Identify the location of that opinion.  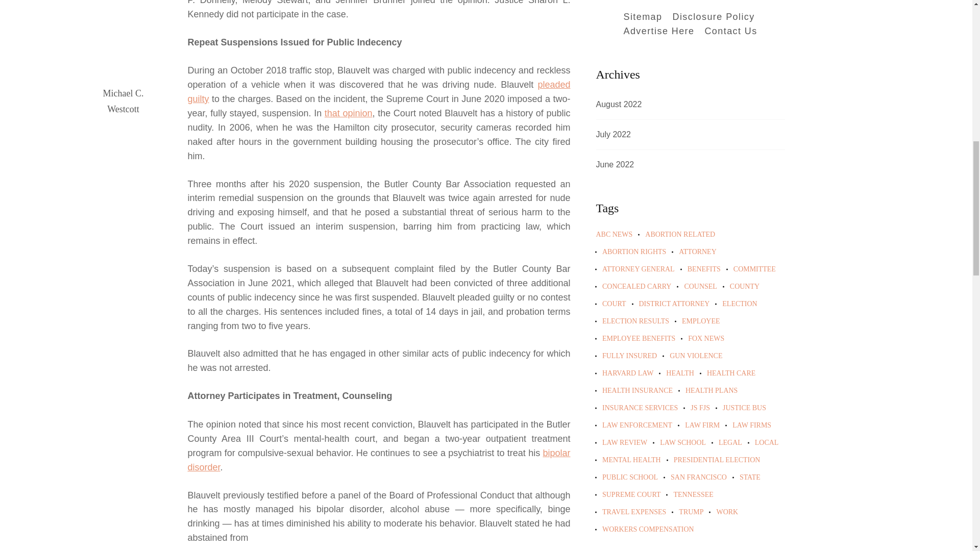
(348, 113).